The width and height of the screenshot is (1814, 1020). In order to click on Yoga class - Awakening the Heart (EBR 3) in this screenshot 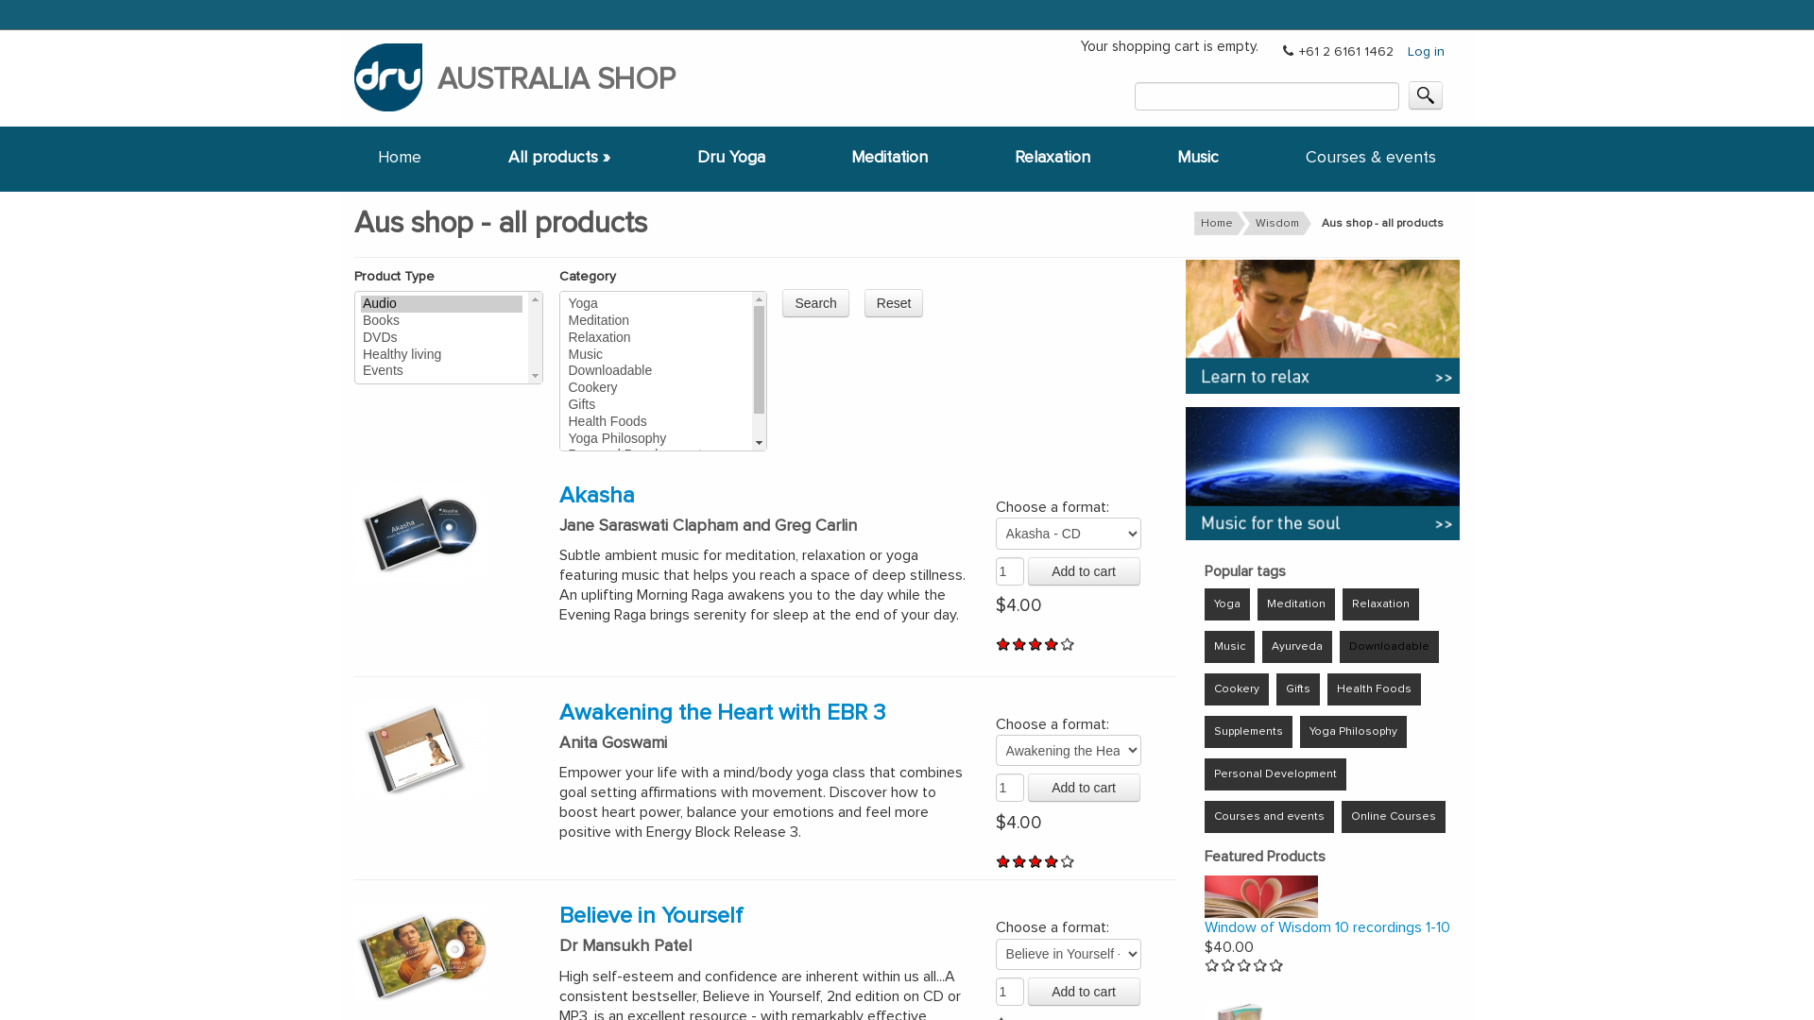, I will do `click(420, 750)`.